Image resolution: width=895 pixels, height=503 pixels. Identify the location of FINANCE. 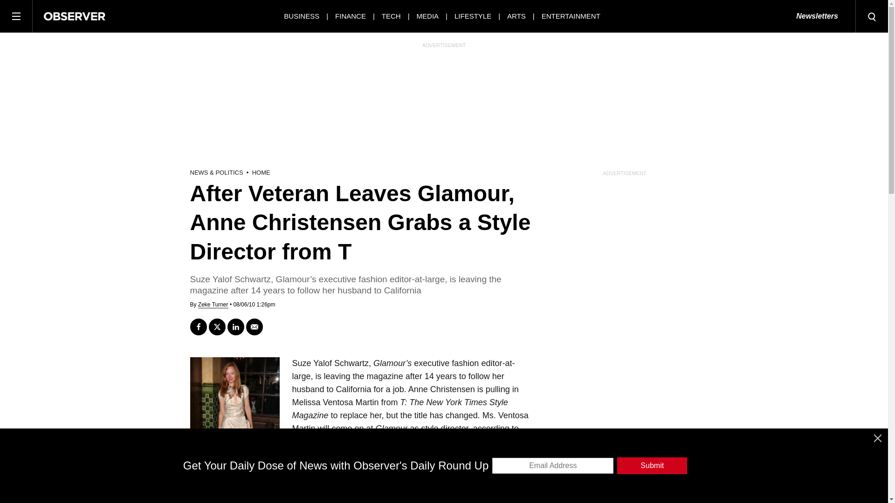
(351, 16).